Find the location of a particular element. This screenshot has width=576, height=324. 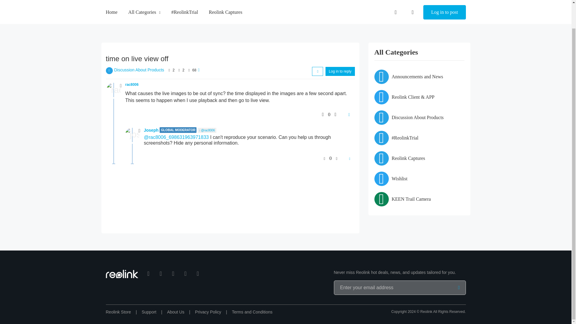

rac8006 is located at coordinates (132, 85).